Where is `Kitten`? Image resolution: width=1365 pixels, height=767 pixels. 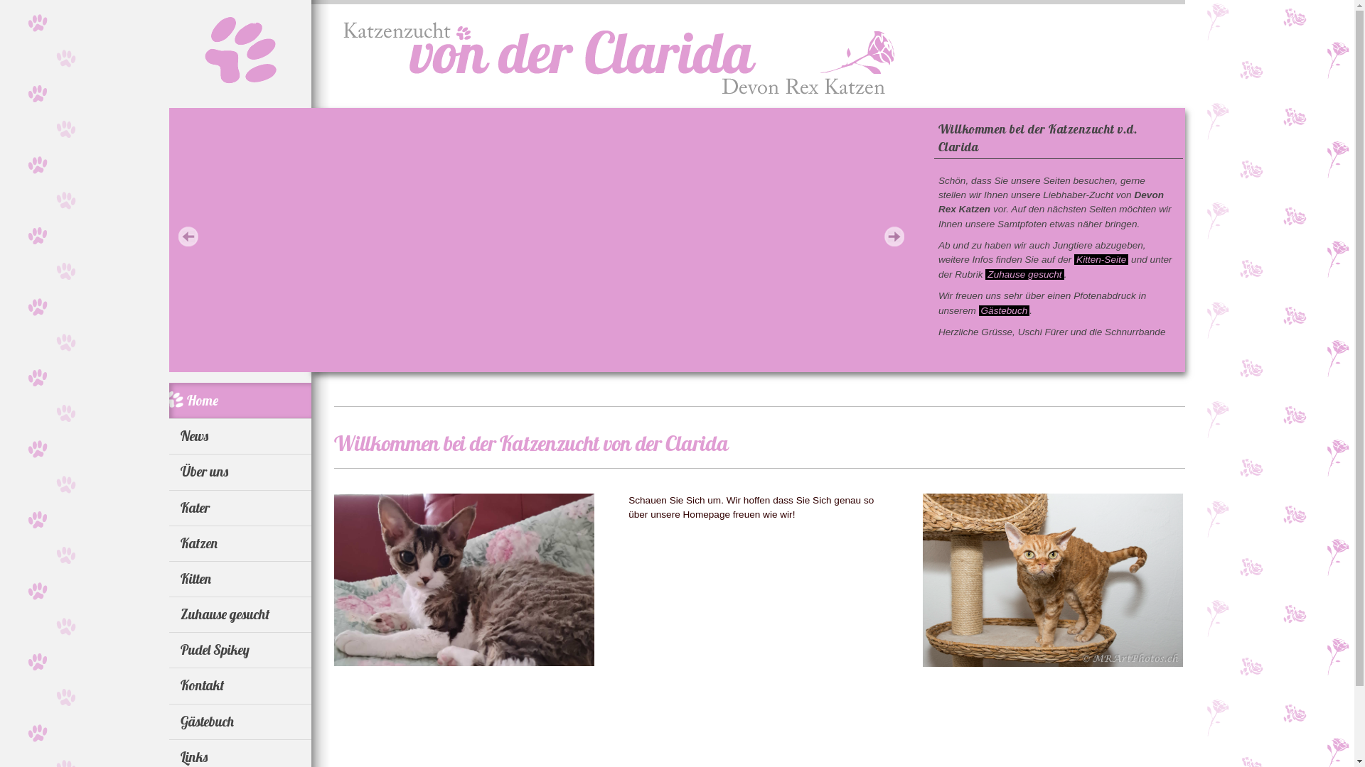 Kitten is located at coordinates (240, 579).